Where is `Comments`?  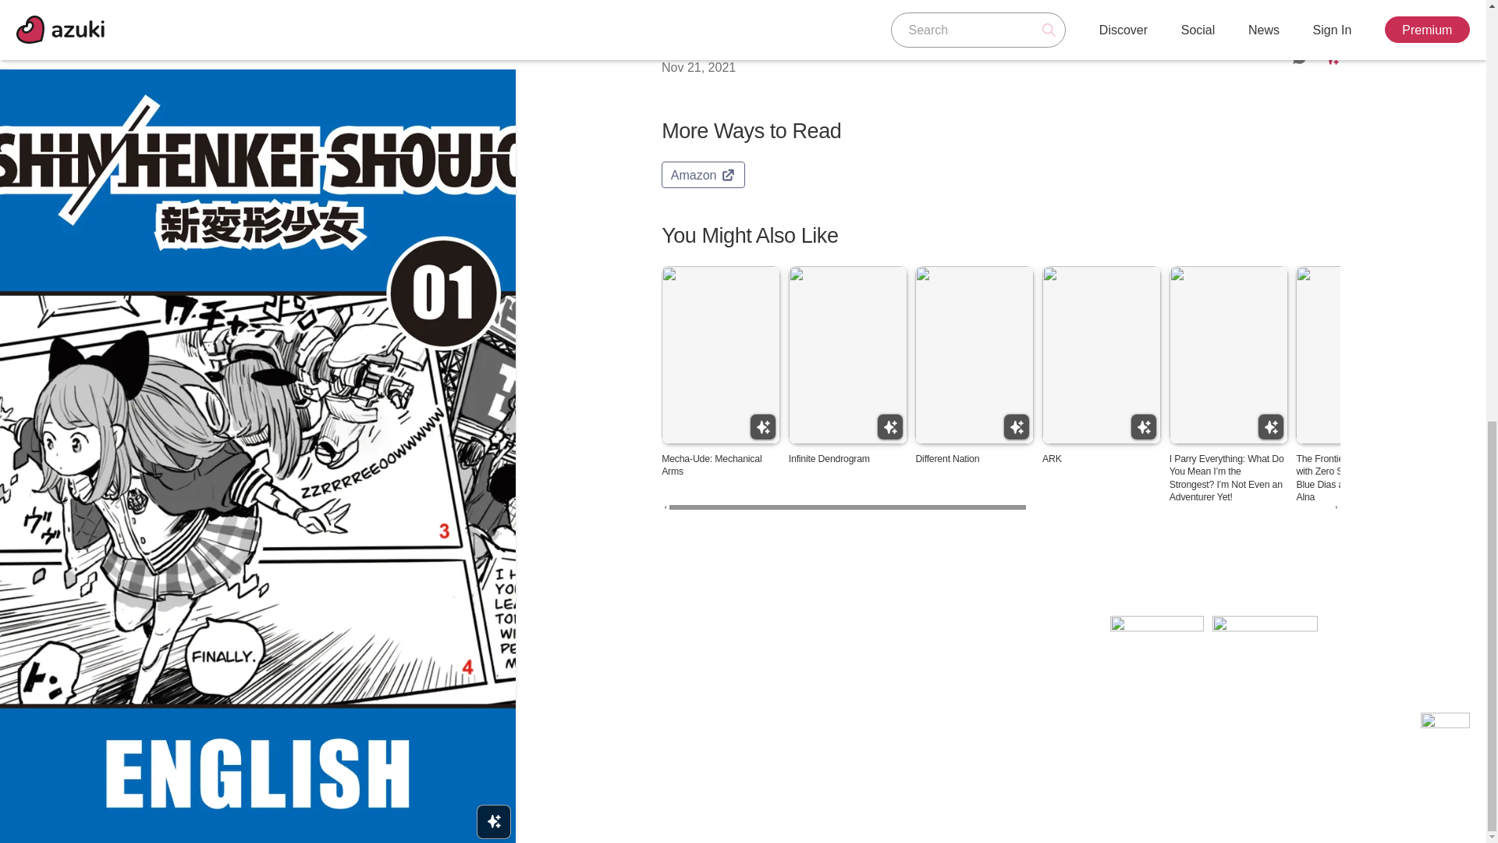 Comments is located at coordinates (1300, 6).